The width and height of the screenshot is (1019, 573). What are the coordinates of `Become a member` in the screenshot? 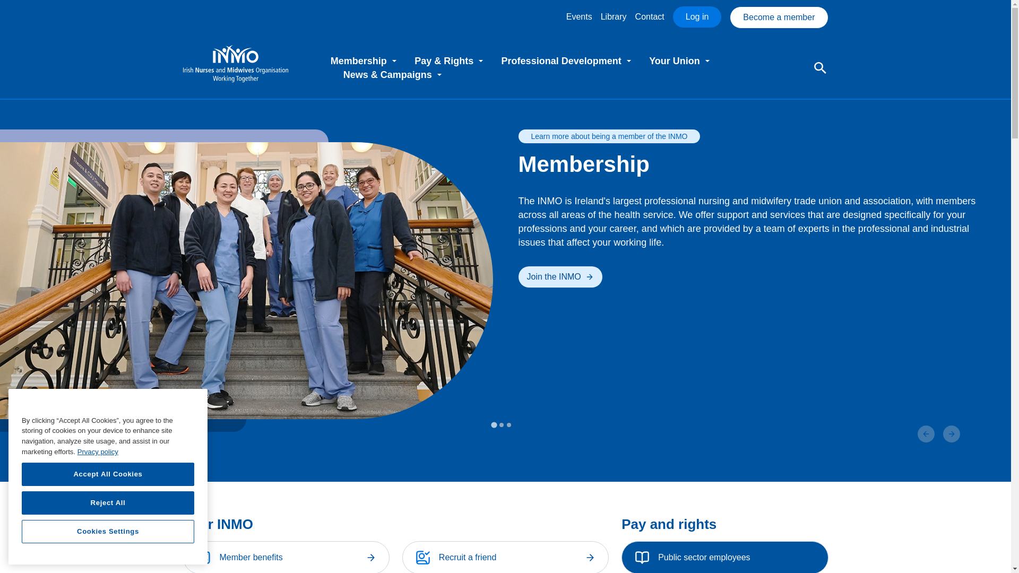 It's located at (778, 17).